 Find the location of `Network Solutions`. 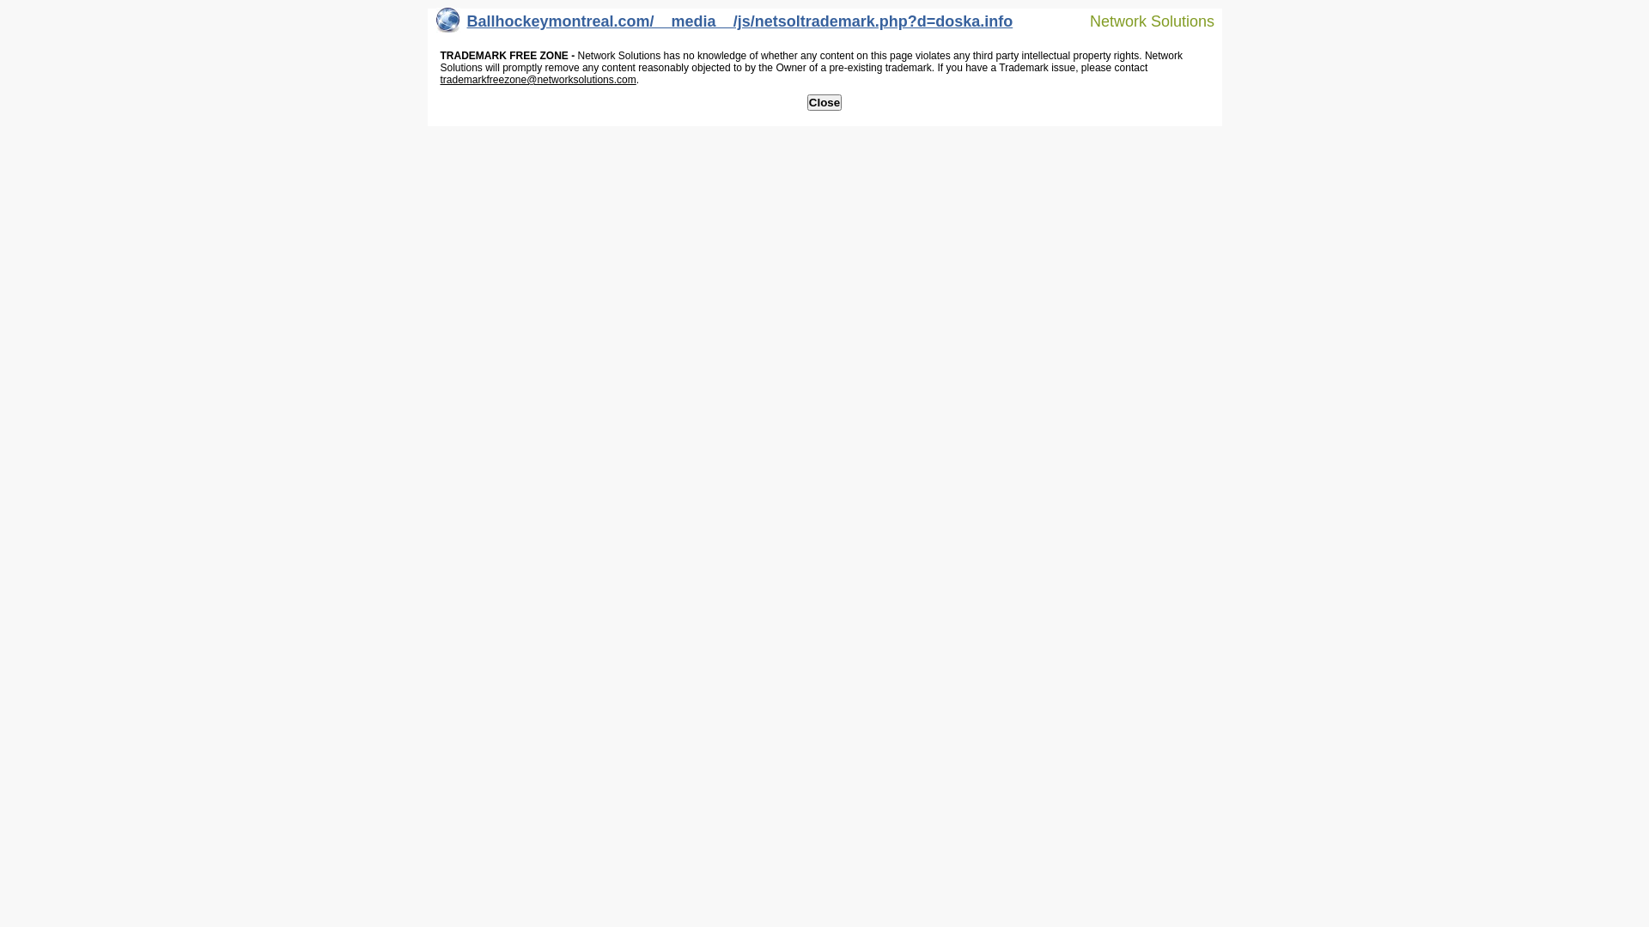

Network Solutions is located at coordinates (1141, 21).